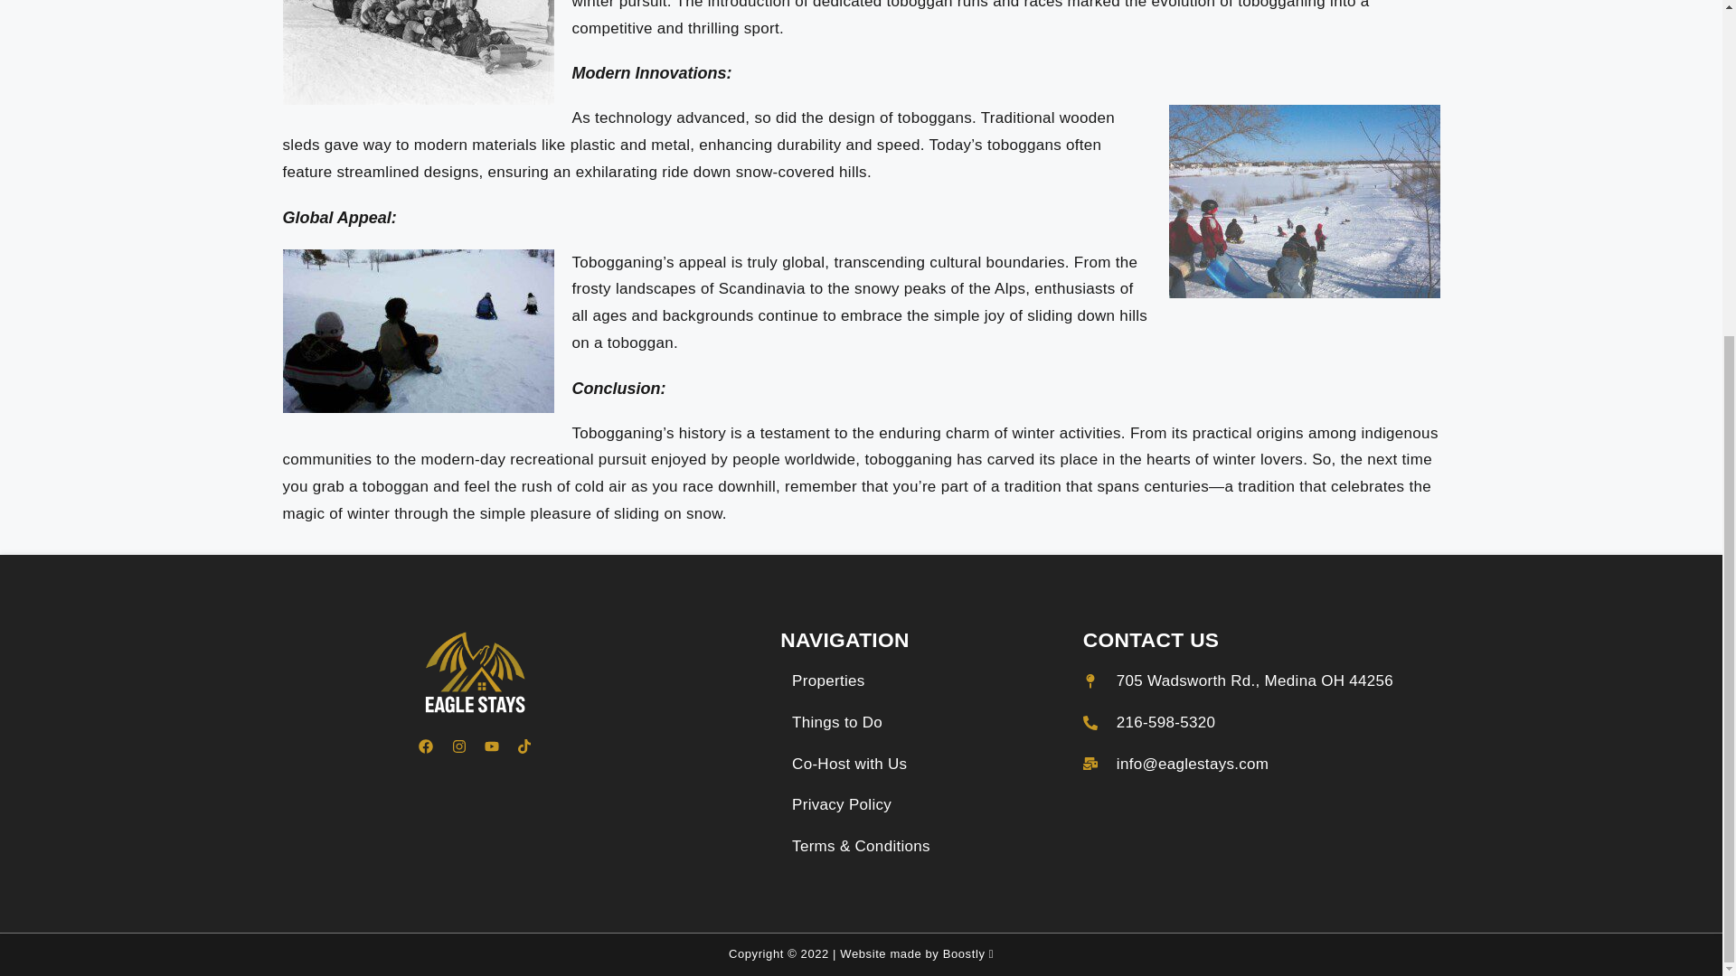 This screenshot has height=976, width=1736. Describe the element at coordinates (848, 764) in the screenshot. I see `Co-Host with Us` at that location.